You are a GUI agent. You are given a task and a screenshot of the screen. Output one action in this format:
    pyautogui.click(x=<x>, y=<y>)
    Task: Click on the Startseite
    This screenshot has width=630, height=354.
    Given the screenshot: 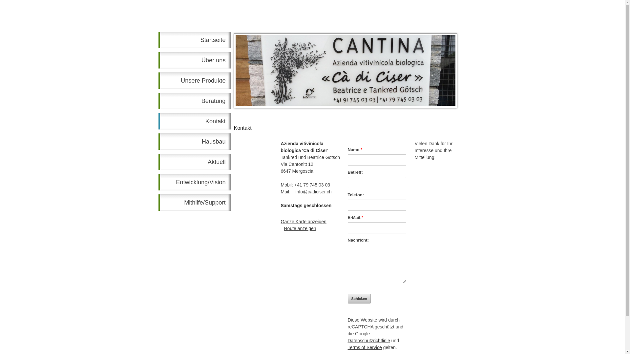 What is the action you would take?
    pyautogui.click(x=194, y=40)
    